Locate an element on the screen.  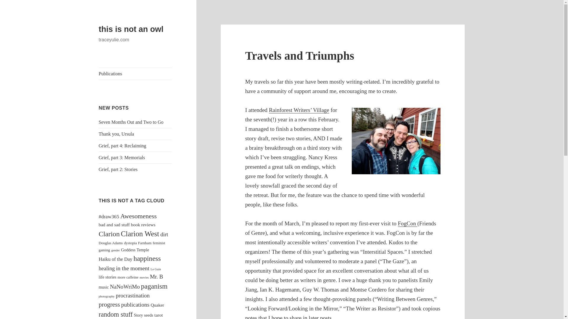
life stories is located at coordinates (108, 277).